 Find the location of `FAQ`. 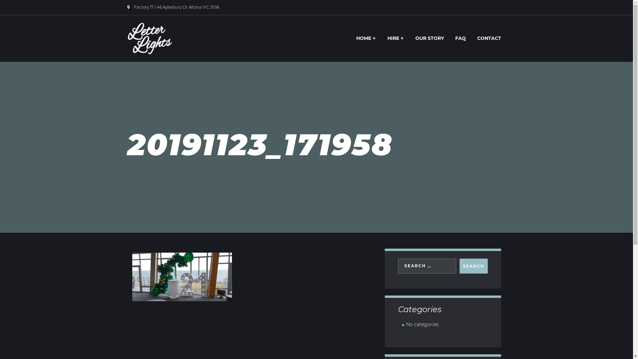

FAQ is located at coordinates (460, 38).